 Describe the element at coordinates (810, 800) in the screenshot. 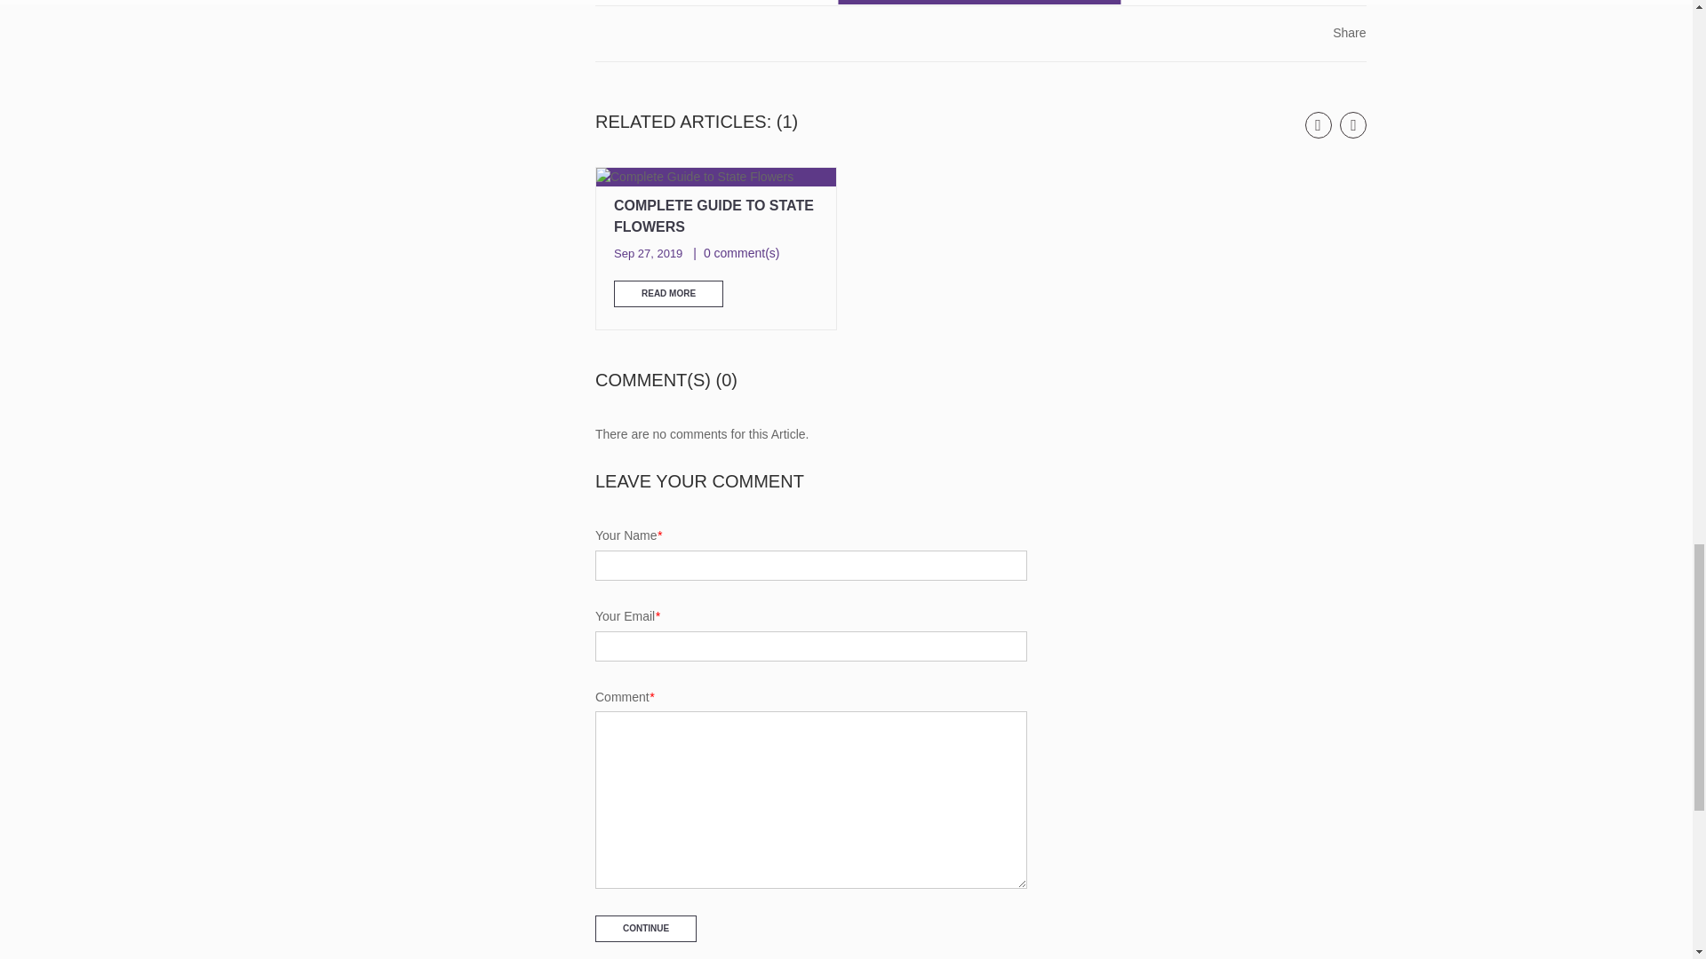

I see `Comment` at that location.